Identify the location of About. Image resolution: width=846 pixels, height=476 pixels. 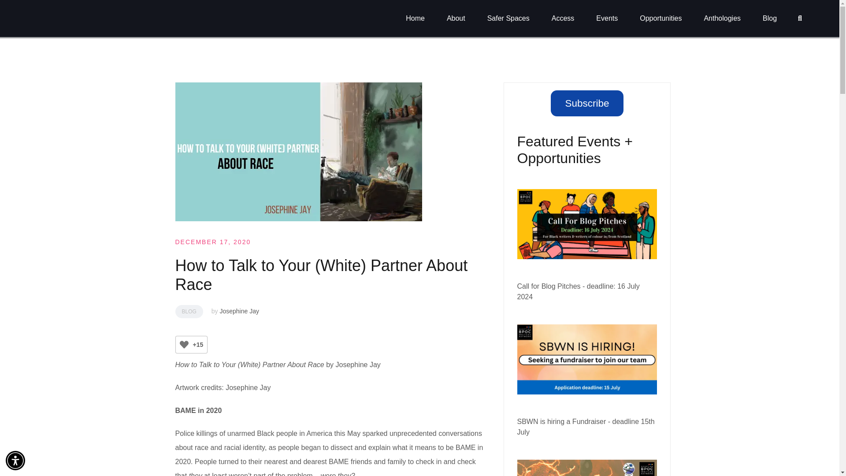
(456, 19).